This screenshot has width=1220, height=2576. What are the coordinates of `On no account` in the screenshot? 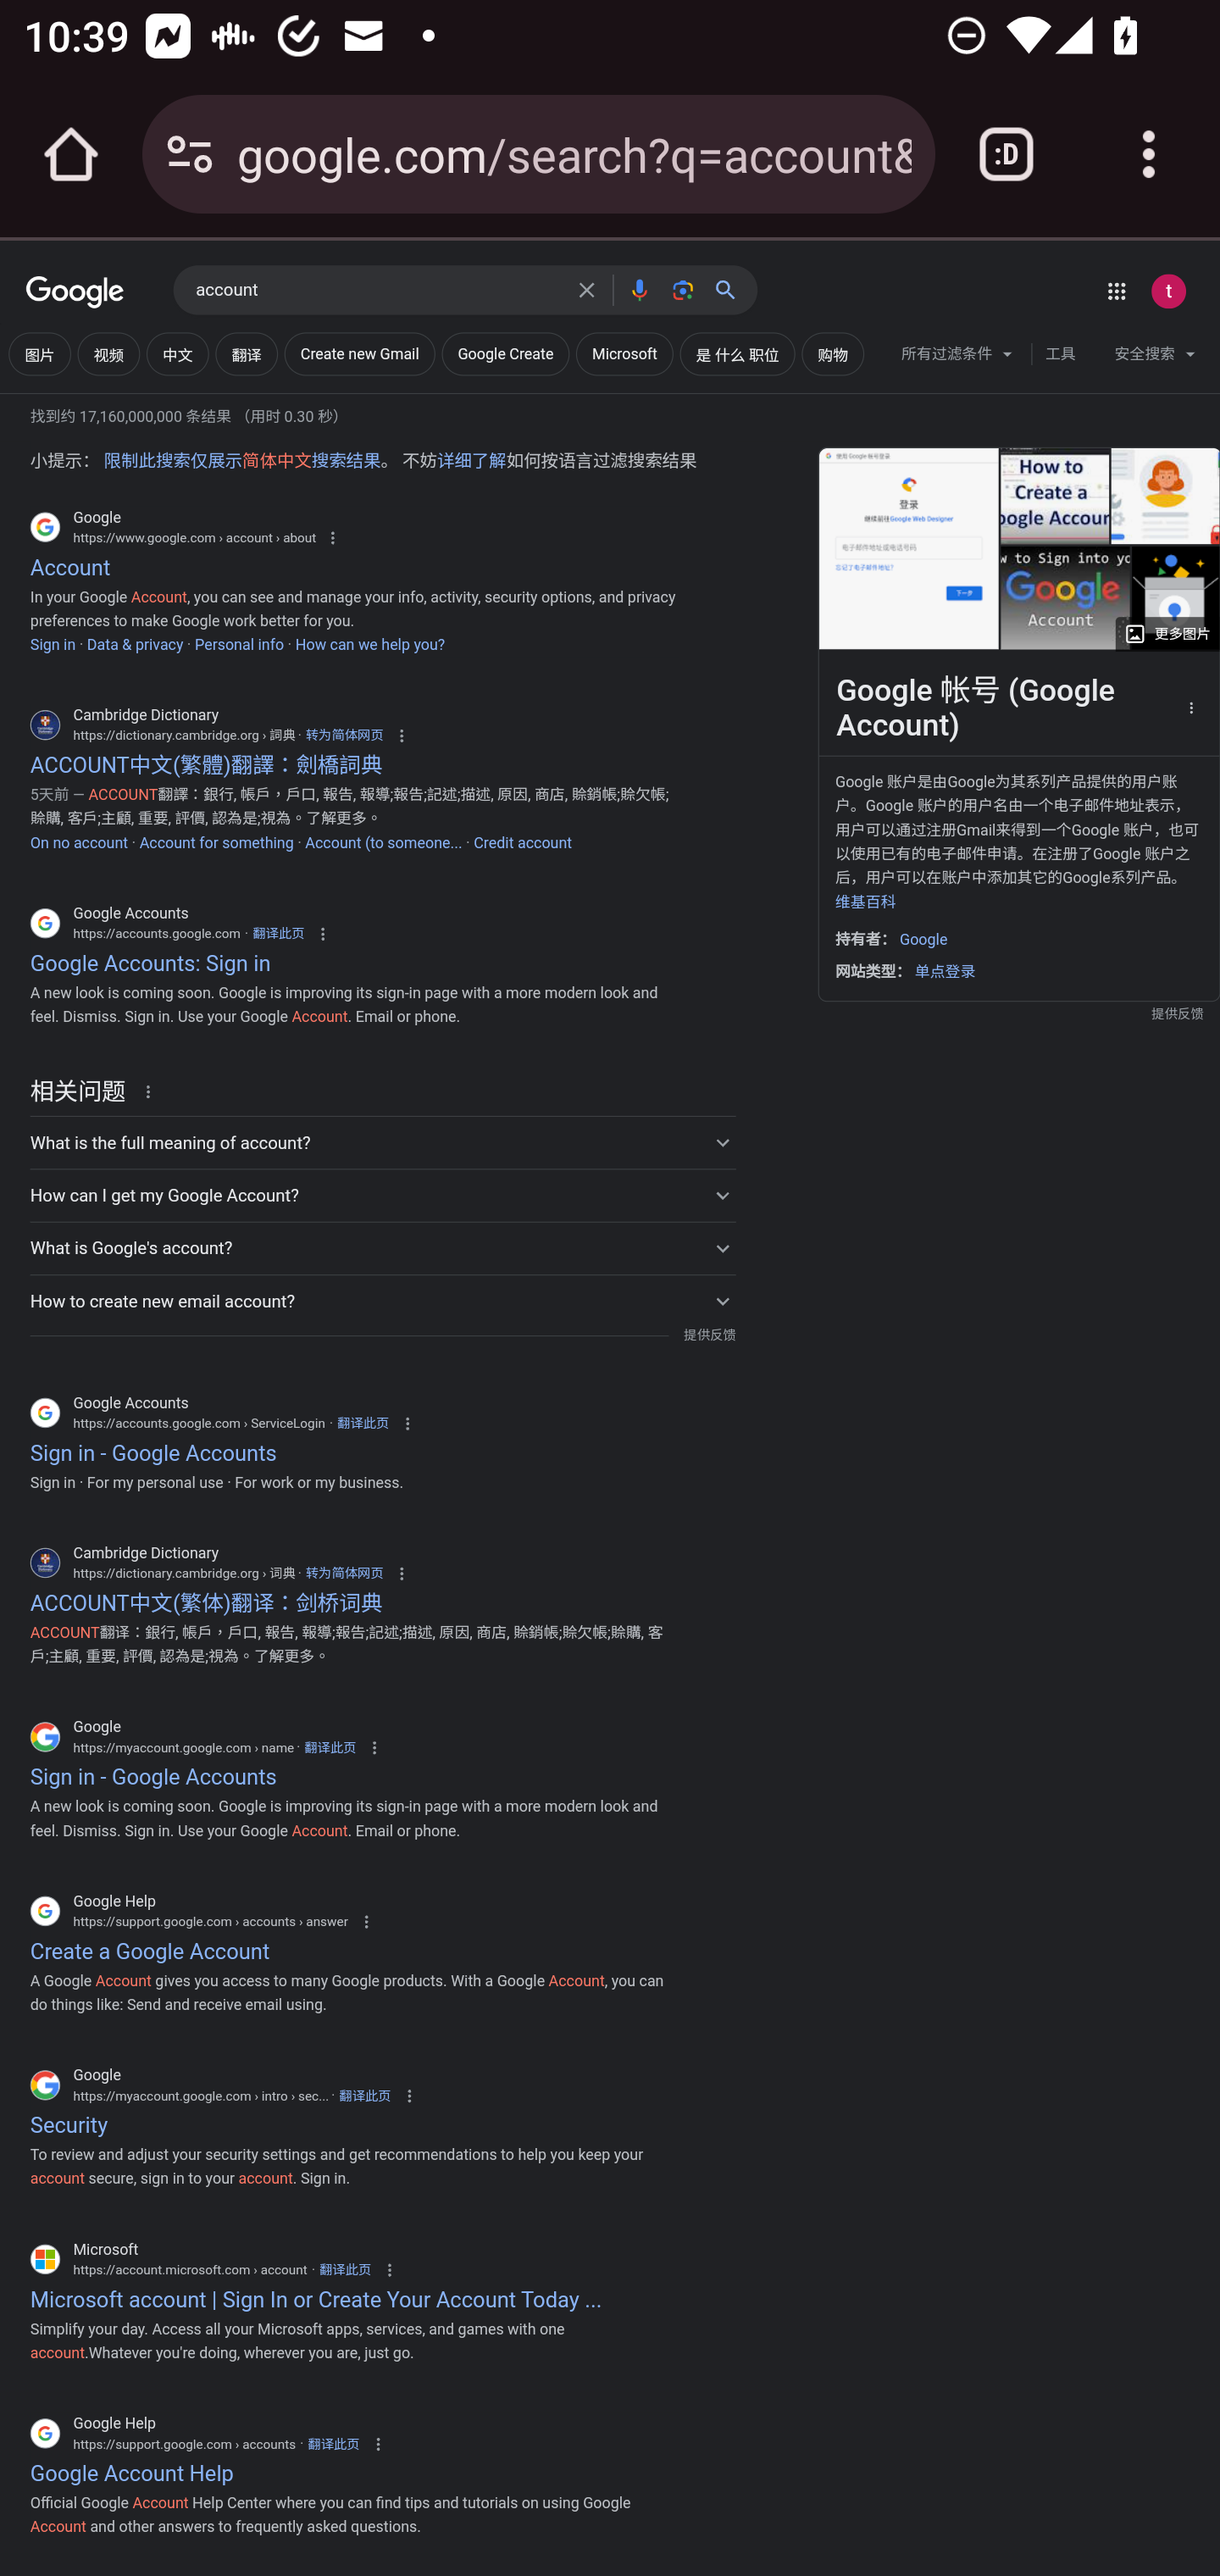 It's located at (79, 842).